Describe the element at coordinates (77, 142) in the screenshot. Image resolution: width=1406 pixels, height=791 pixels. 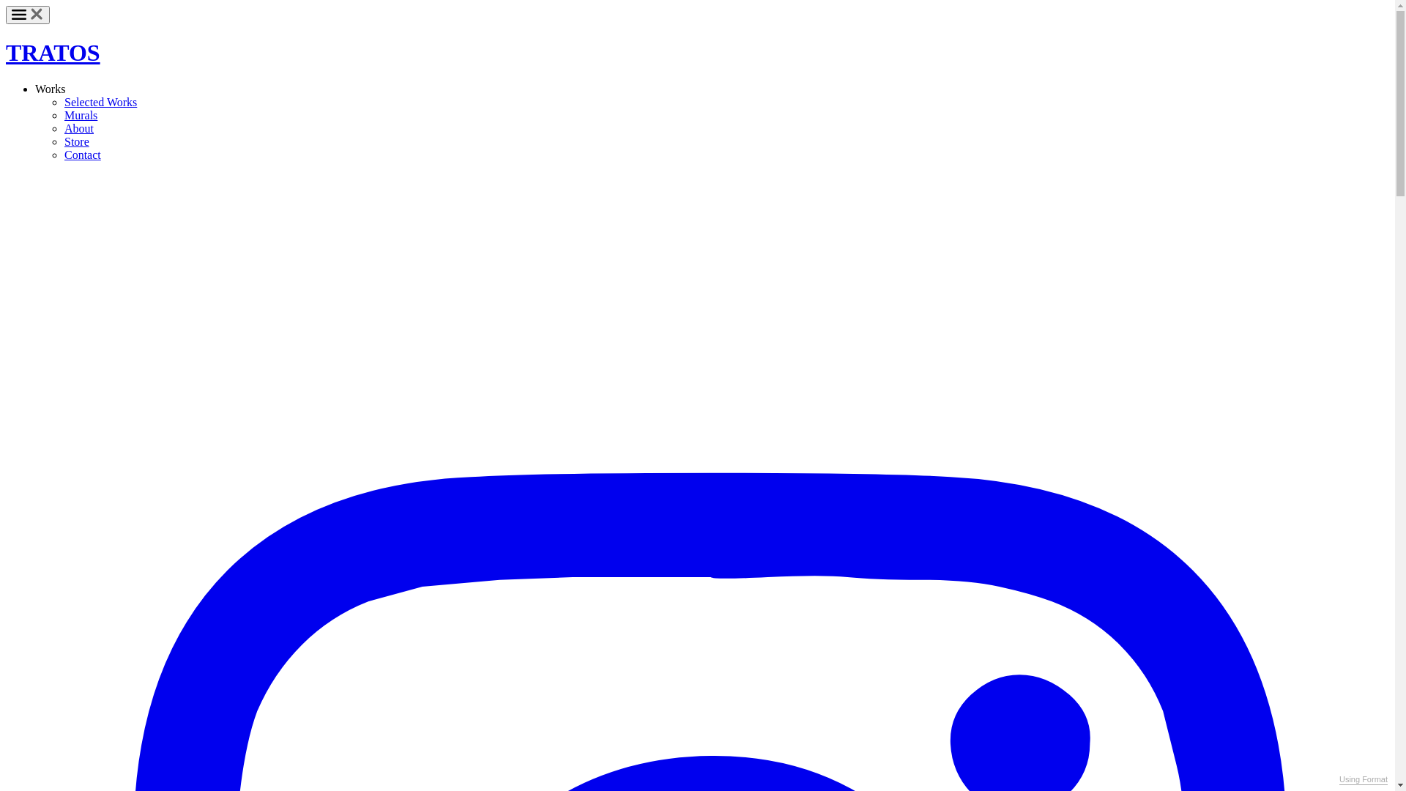
I see `Store` at that location.